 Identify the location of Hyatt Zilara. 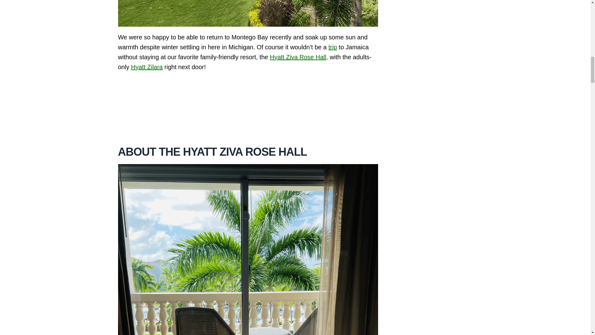
(147, 66).